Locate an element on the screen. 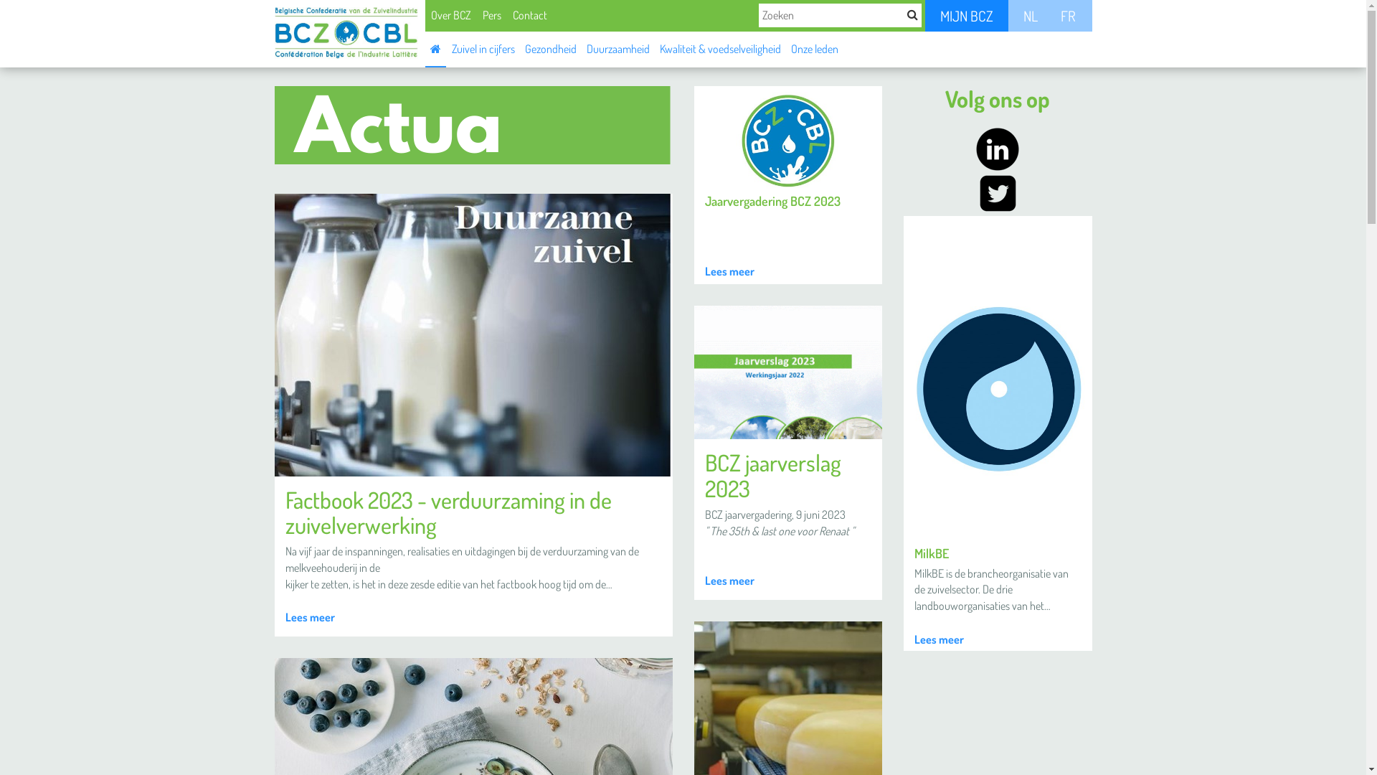  Kwaliteit & voedselveiligheid is located at coordinates (720, 48).